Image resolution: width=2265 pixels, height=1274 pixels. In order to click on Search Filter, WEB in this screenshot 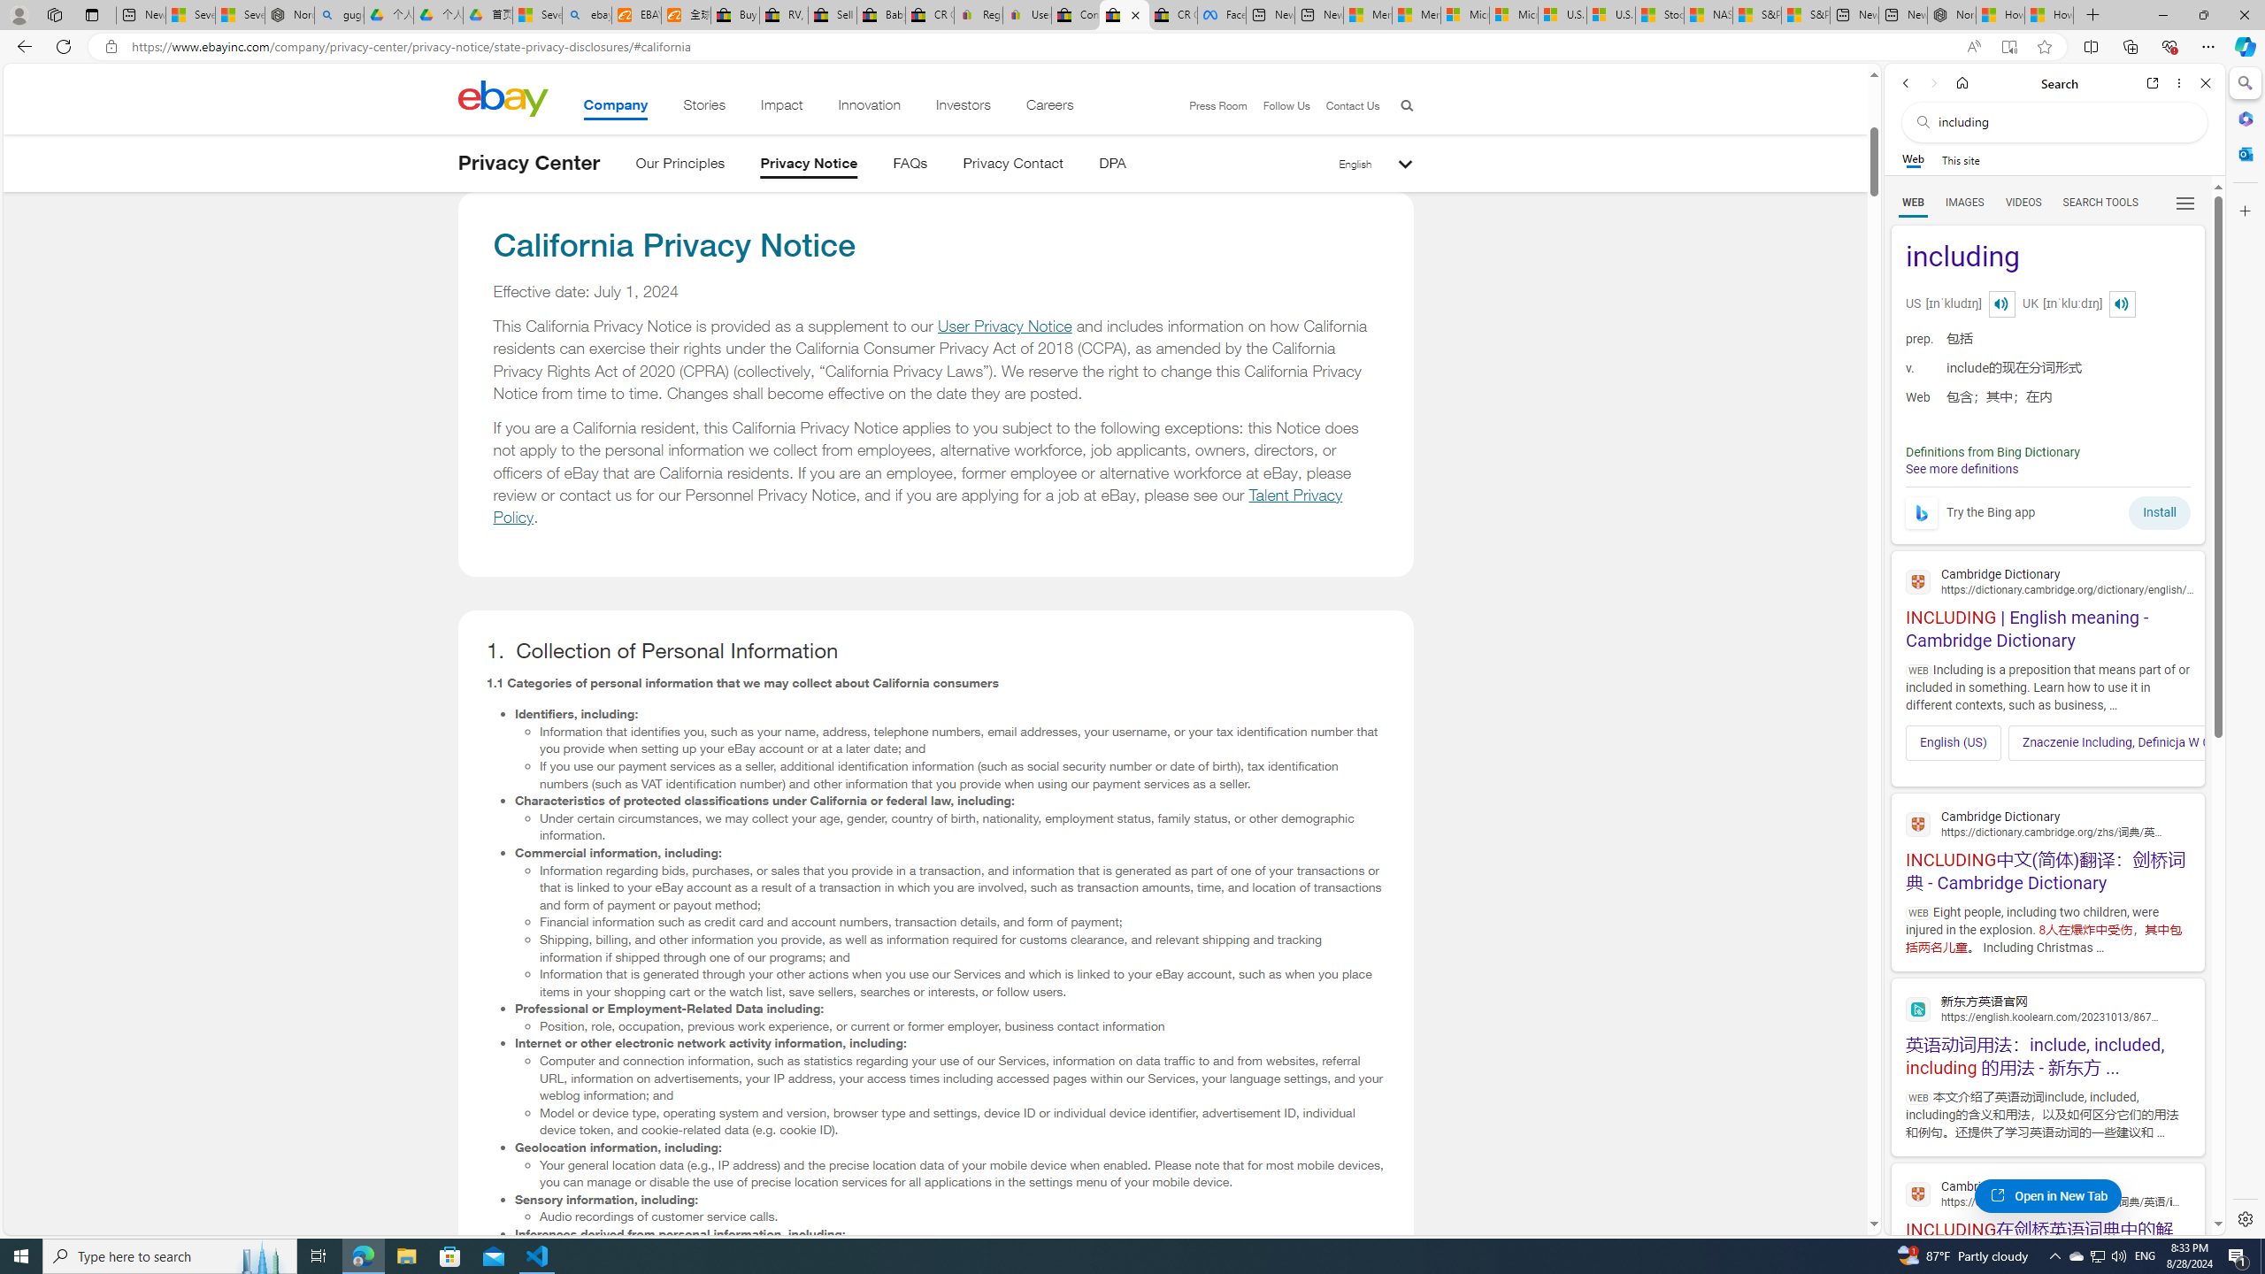, I will do `click(1914, 202)`.